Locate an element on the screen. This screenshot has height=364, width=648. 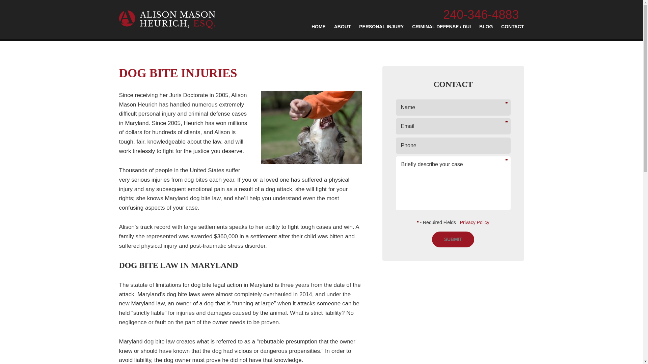
PERSONAL INJURY is located at coordinates (381, 30).